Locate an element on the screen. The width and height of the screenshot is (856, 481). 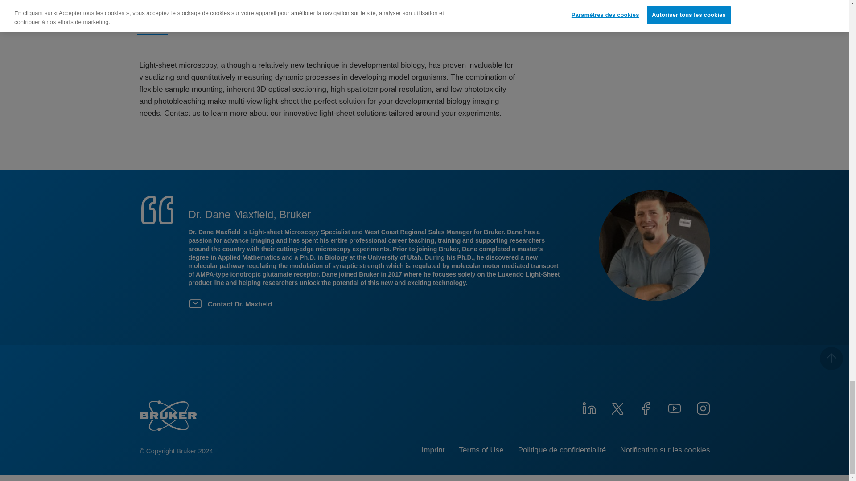
Contact Dr. Maxfield is located at coordinates (232, 304).